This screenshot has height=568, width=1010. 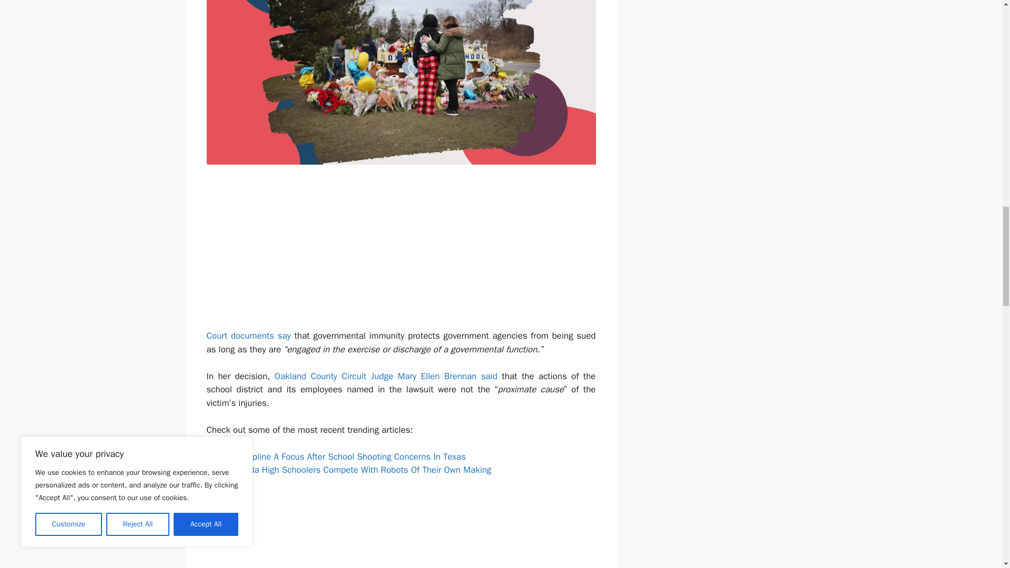 I want to click on Court documents say, so click(x=248, y=336).